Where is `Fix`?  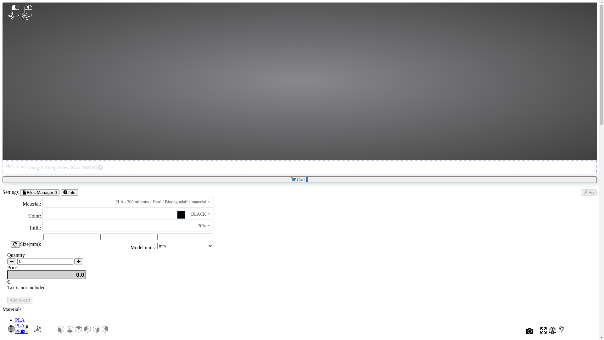 Fix is located at coordinates (589, 193).